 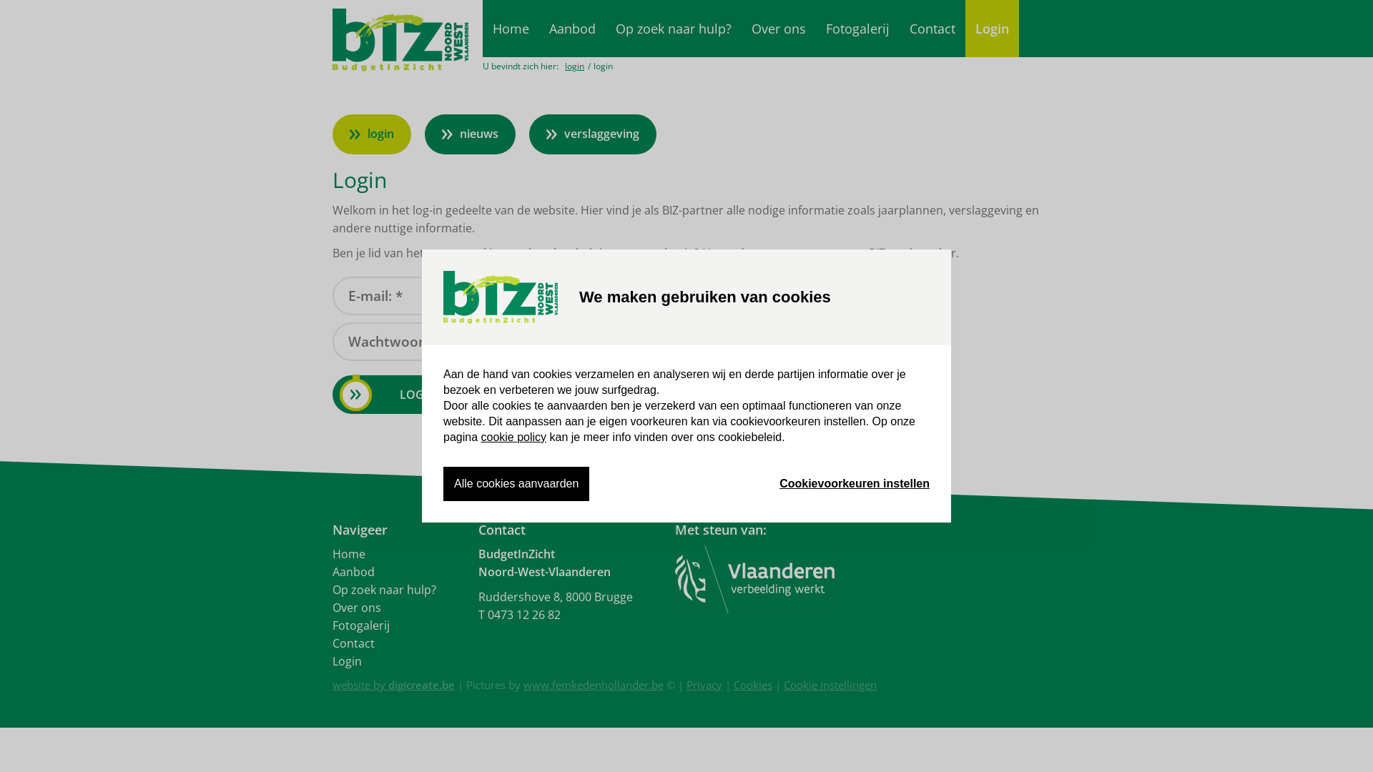 What do you see at coordinates (855, 484) in the screenshot?
I see `Cookievoorkeuren instellen` at bounding box center [855, 484].